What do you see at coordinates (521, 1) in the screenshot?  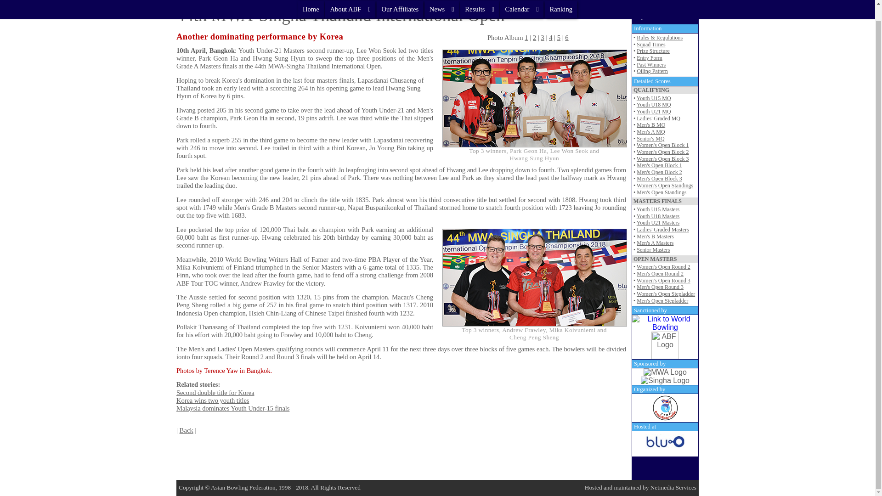 I see `Calendar` at bounding box center [521, 1].